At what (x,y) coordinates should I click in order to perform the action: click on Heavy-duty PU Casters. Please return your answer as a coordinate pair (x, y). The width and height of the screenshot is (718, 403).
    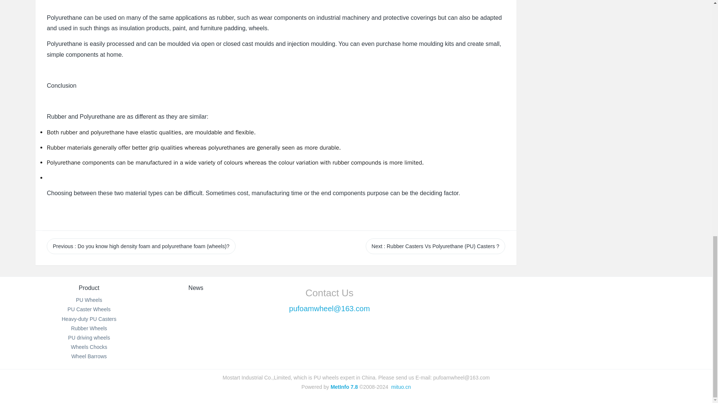
    Looking at the image, I should click on (89, 319).